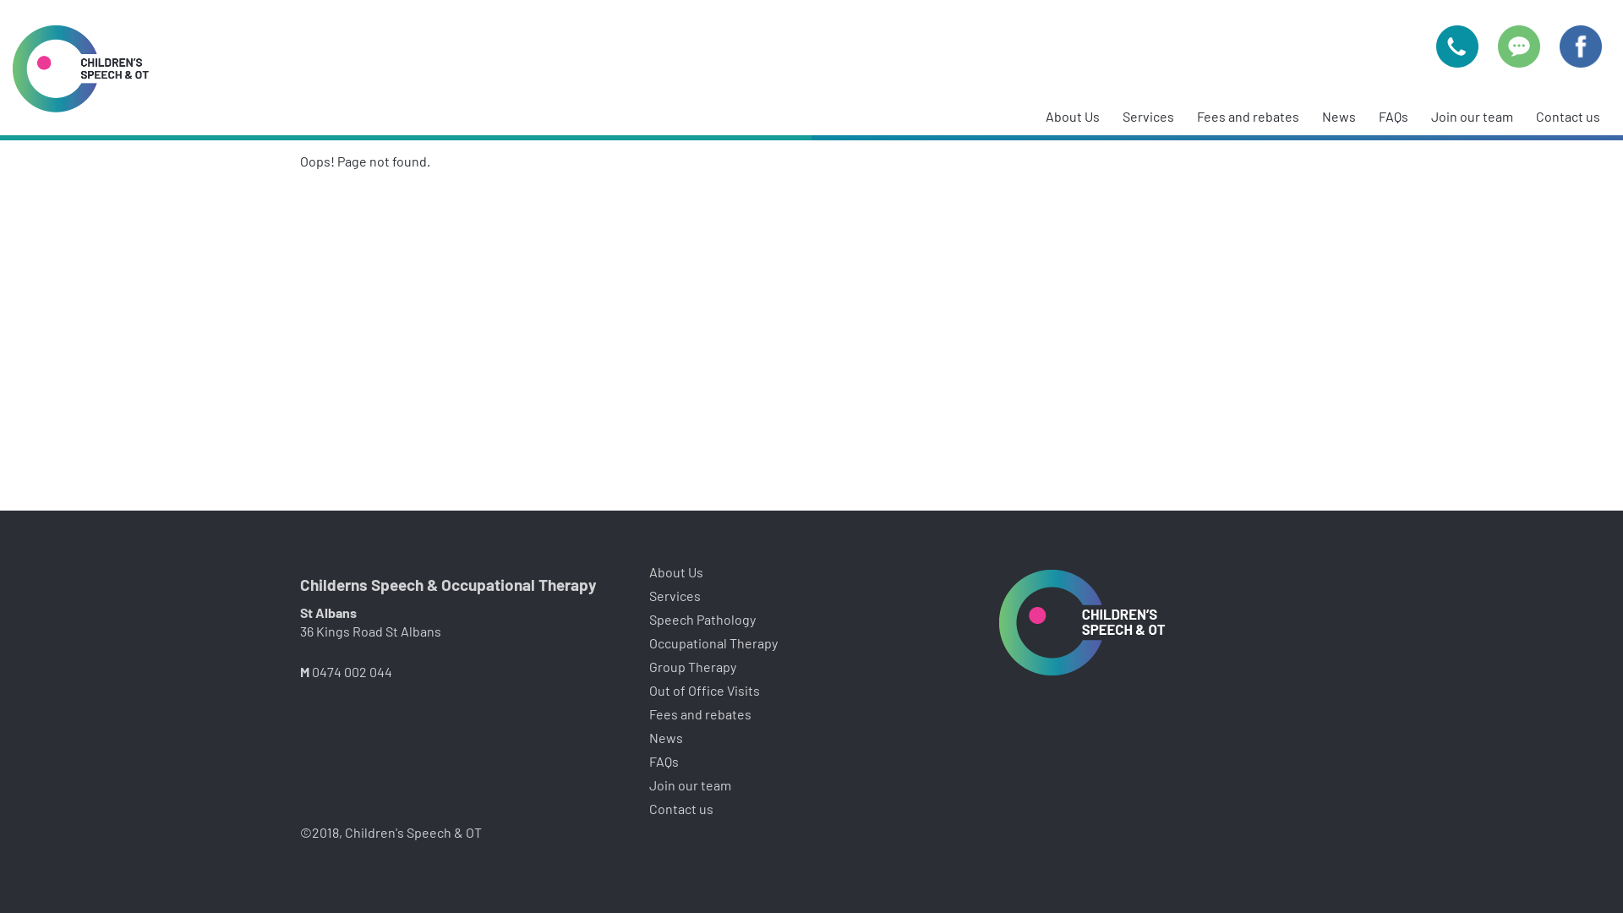  I want to click on Join our team, so click(690, 786).